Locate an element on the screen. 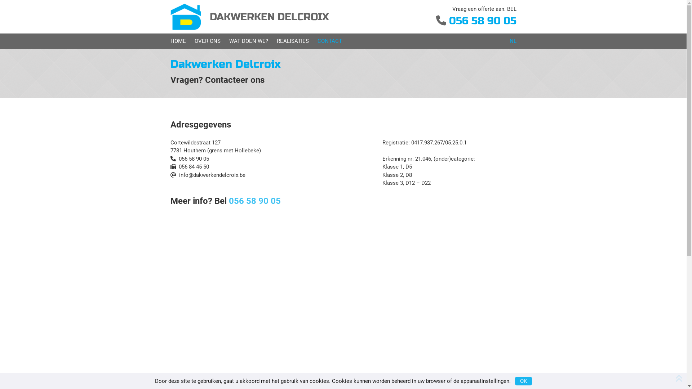 This screenshot has height=389, width=692. 056 58 90 05 is located at coordinates (254, 201).